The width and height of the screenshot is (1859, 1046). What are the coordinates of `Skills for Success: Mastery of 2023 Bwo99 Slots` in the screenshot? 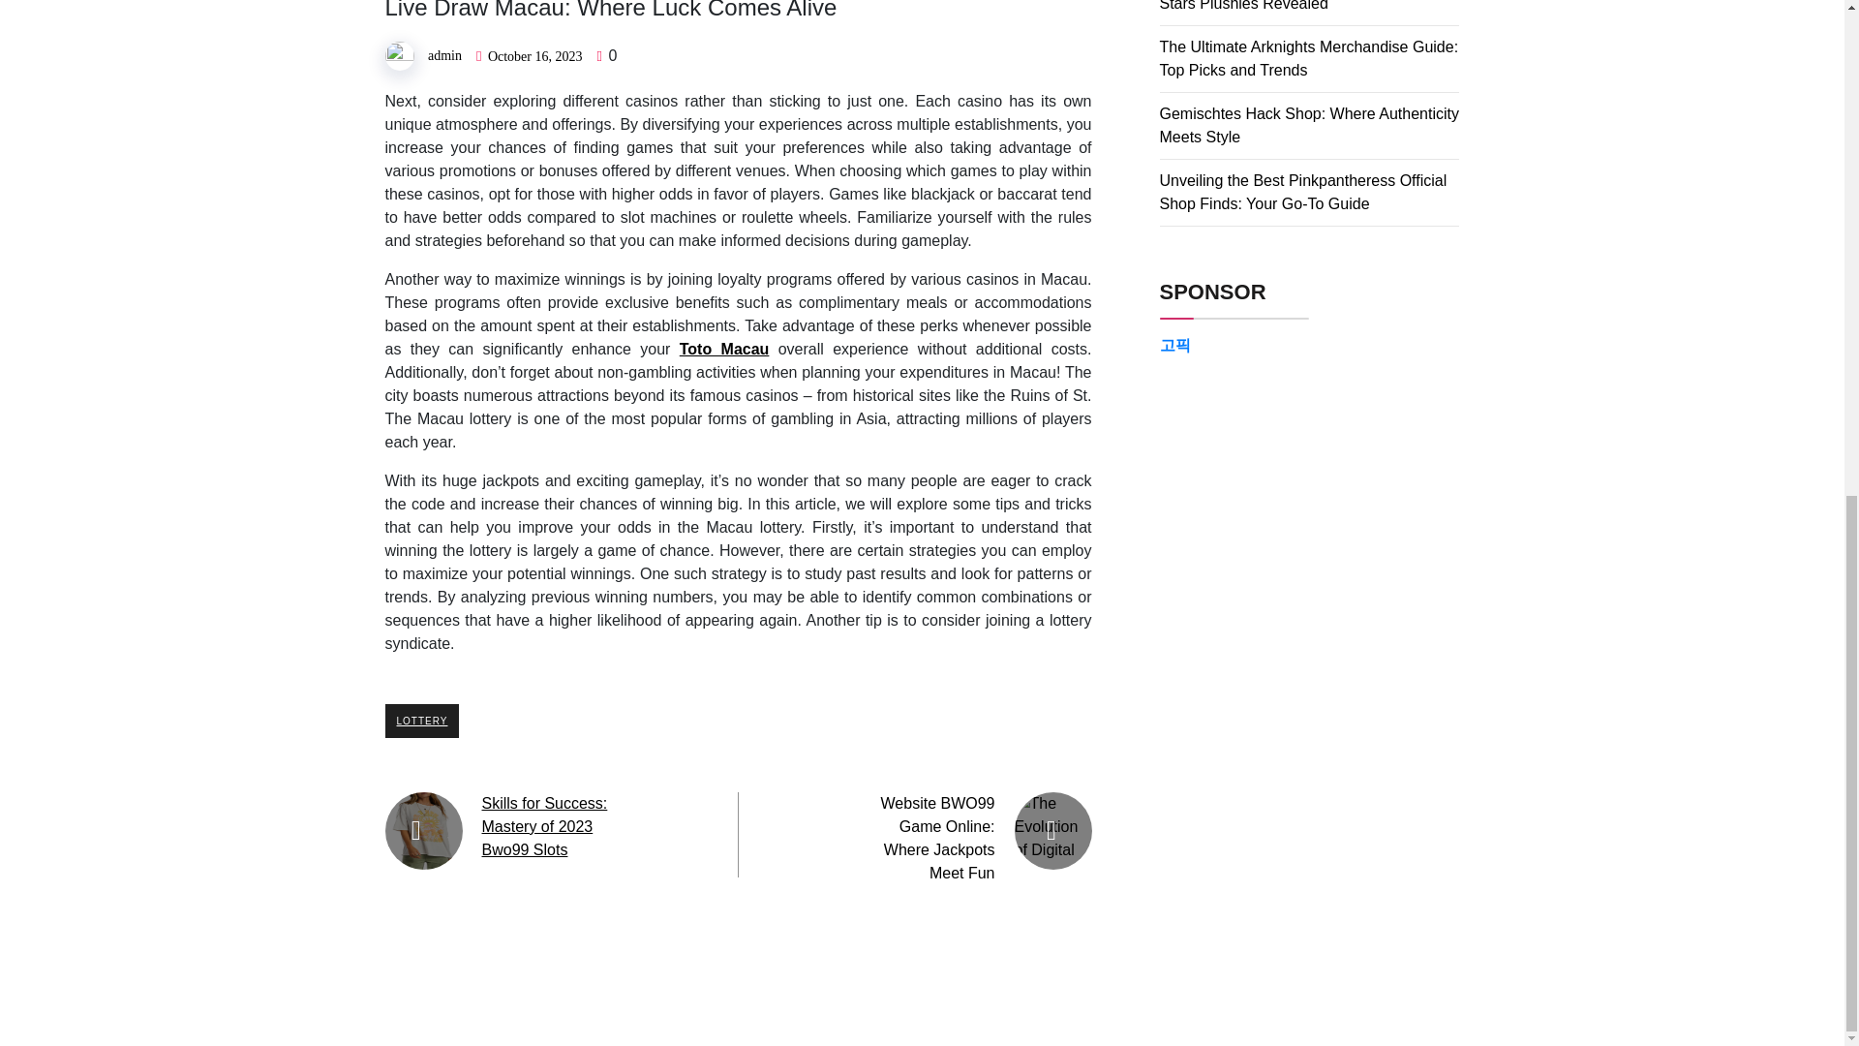 It's located at (544, 825).